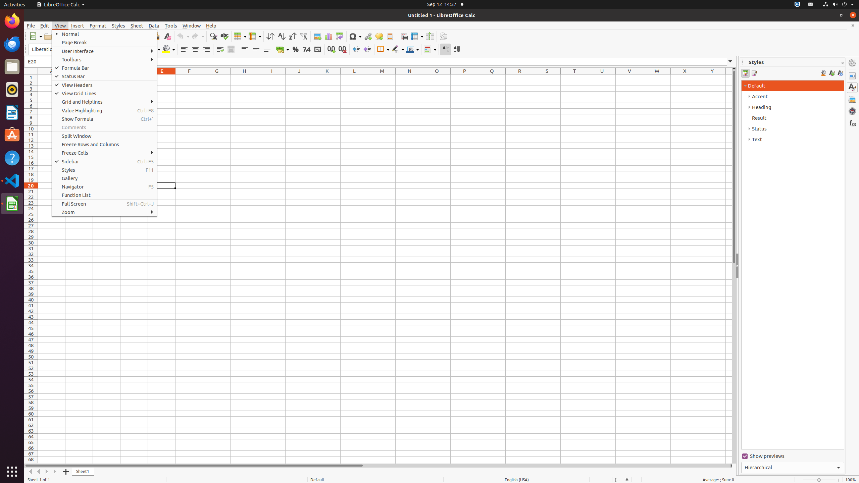  What do you see at coordinates (444, 36) in the screenshot?
I see `Draw Functions` at bounding box center [444, 36].